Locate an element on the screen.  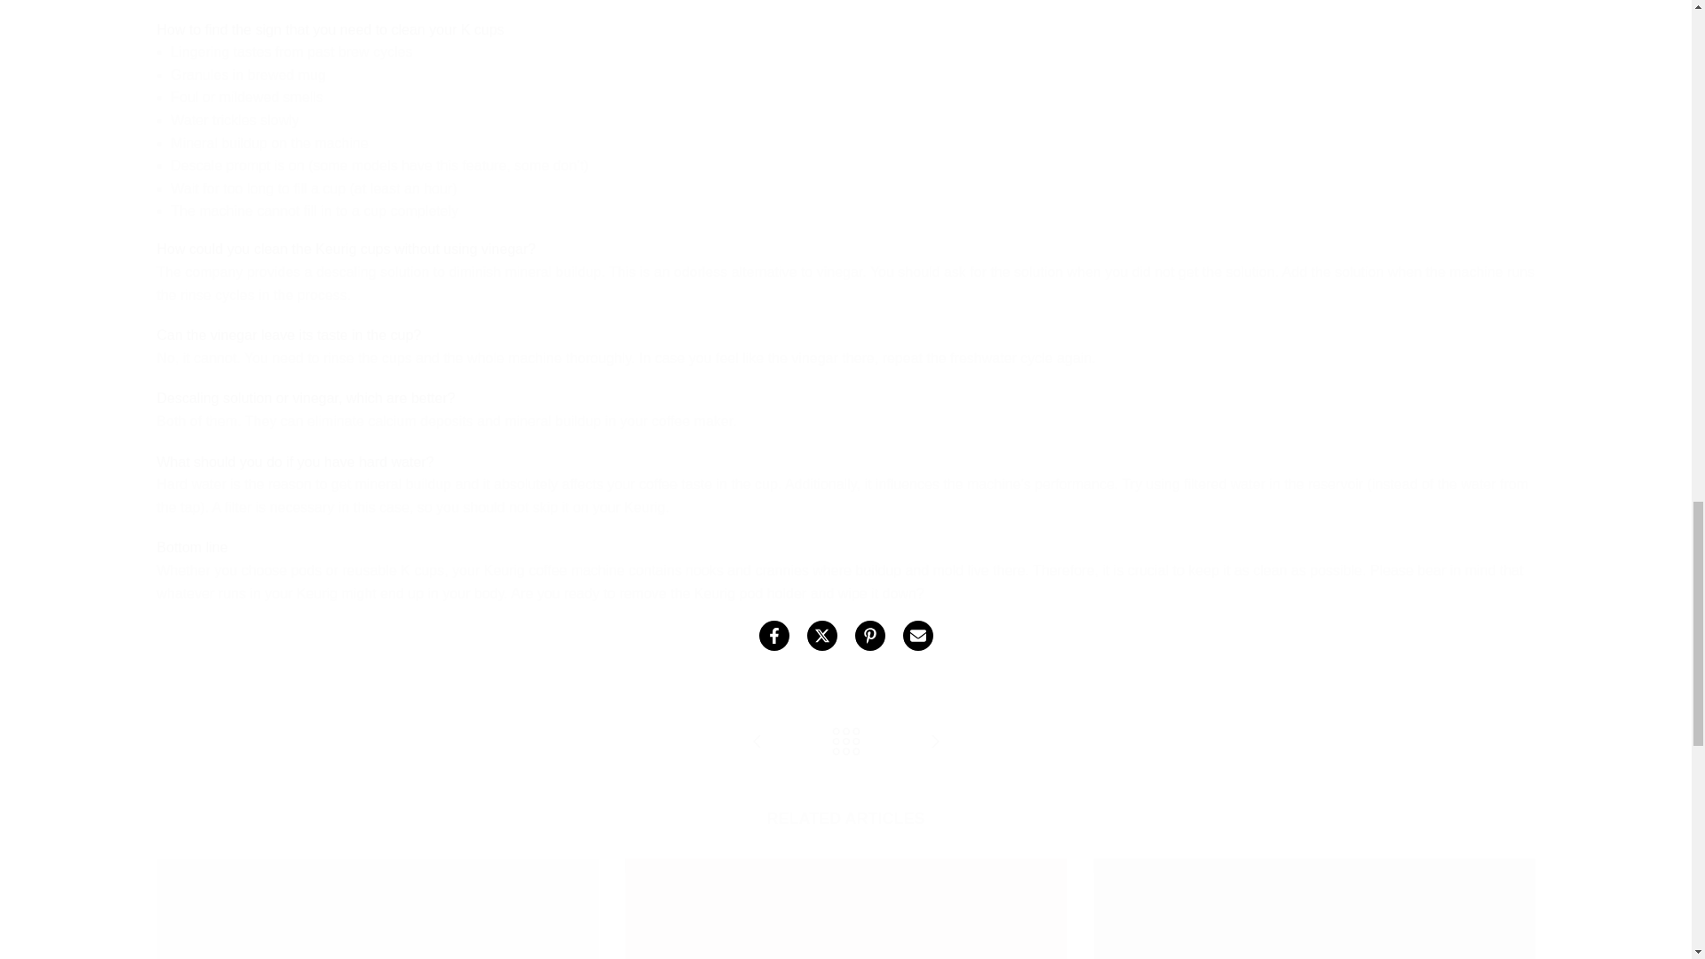
Back to News is located at coordinates (845, 742).